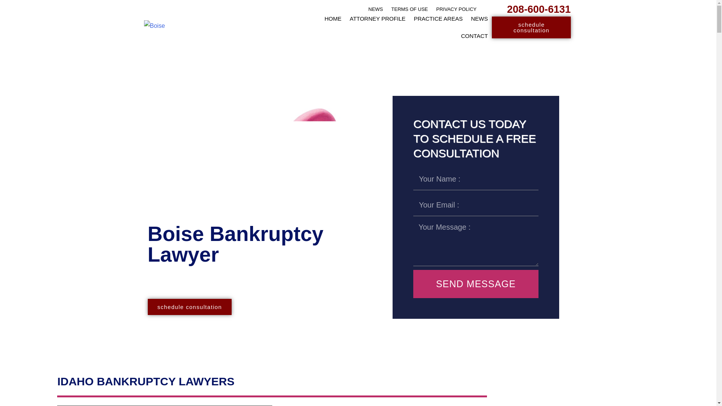 This screenshot has width=722, height=406. Describe the element at coordinates (378, 18) in the screenshot. I see `Our Attorney Profile` at that location.